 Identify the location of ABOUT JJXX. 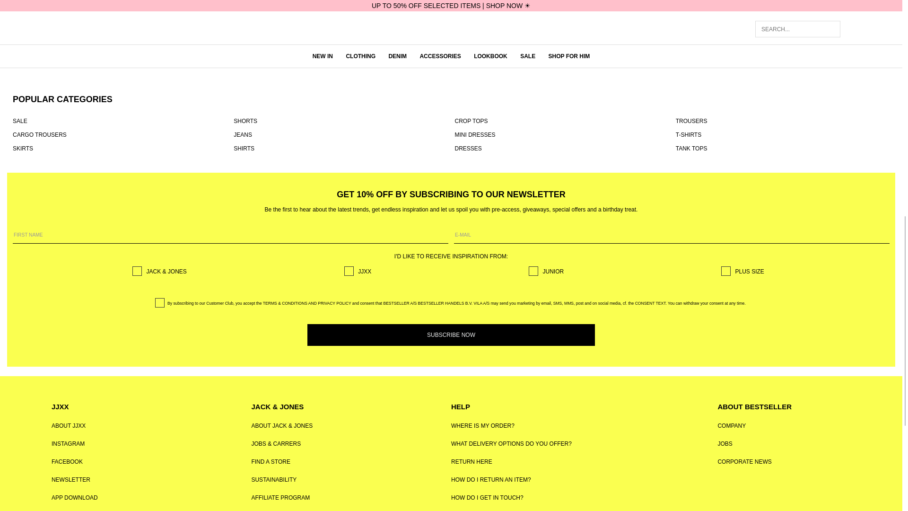
(68, 426).